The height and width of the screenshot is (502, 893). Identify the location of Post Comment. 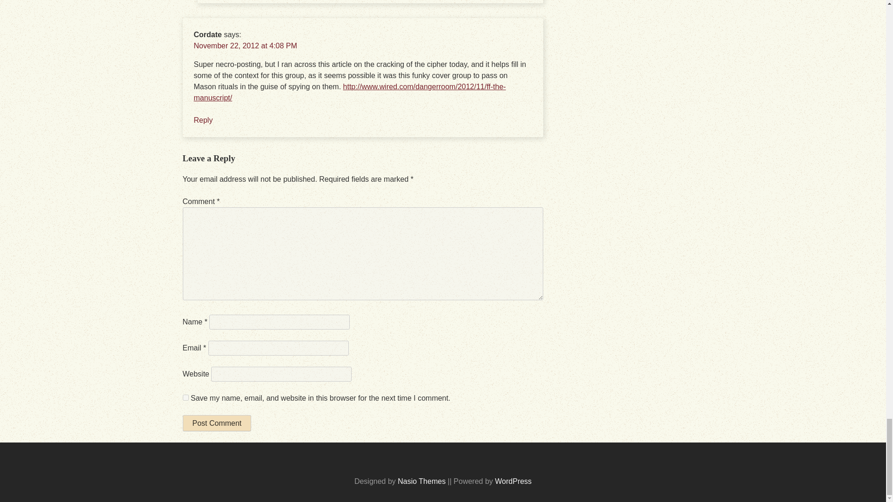
(216, 423).